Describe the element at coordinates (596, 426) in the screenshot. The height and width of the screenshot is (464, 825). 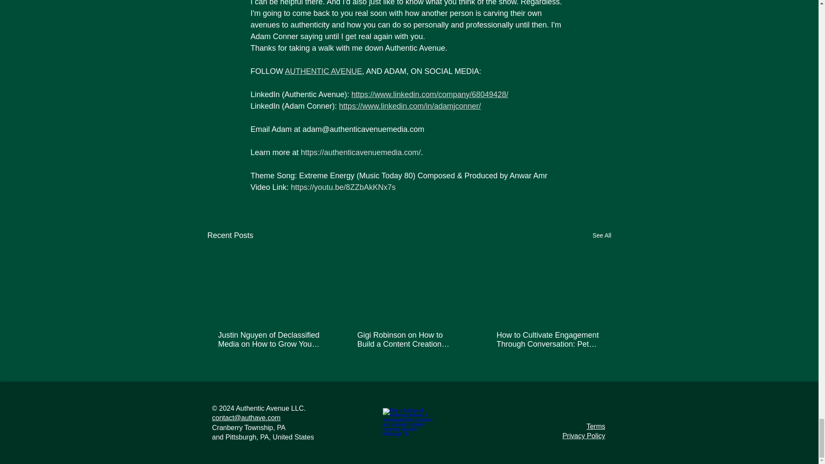
I see `Terms` at that location.